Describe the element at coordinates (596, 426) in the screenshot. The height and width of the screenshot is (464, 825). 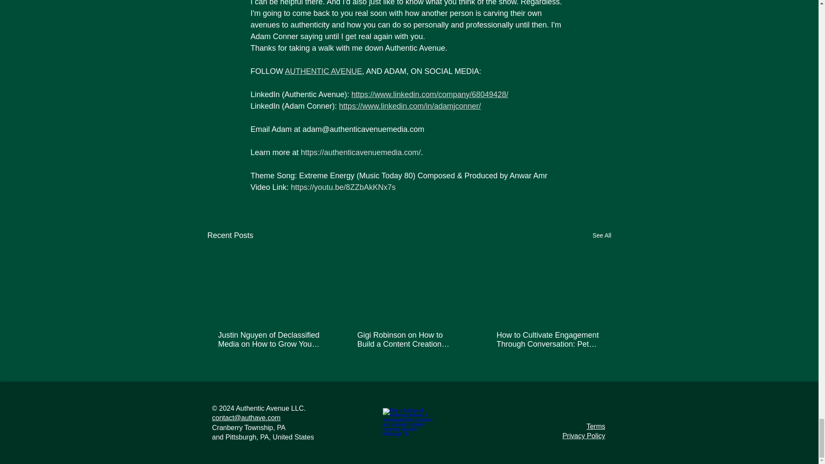
I see `Terms` at that location.